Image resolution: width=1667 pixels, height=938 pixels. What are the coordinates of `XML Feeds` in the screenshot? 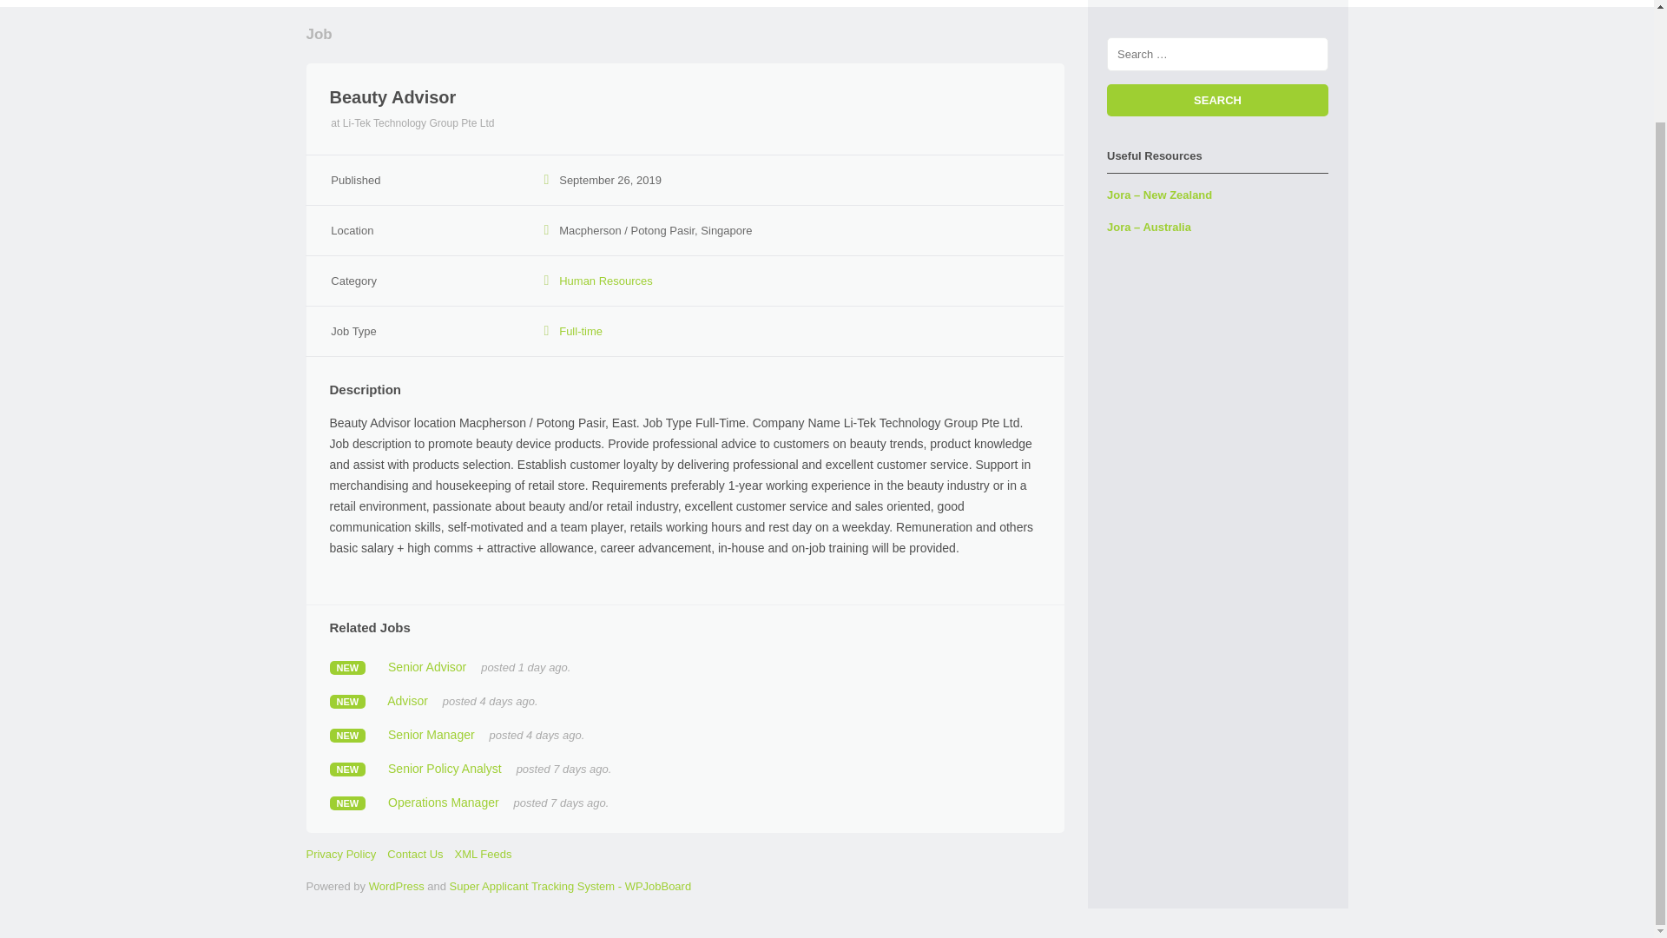 It's located at (483, 855).